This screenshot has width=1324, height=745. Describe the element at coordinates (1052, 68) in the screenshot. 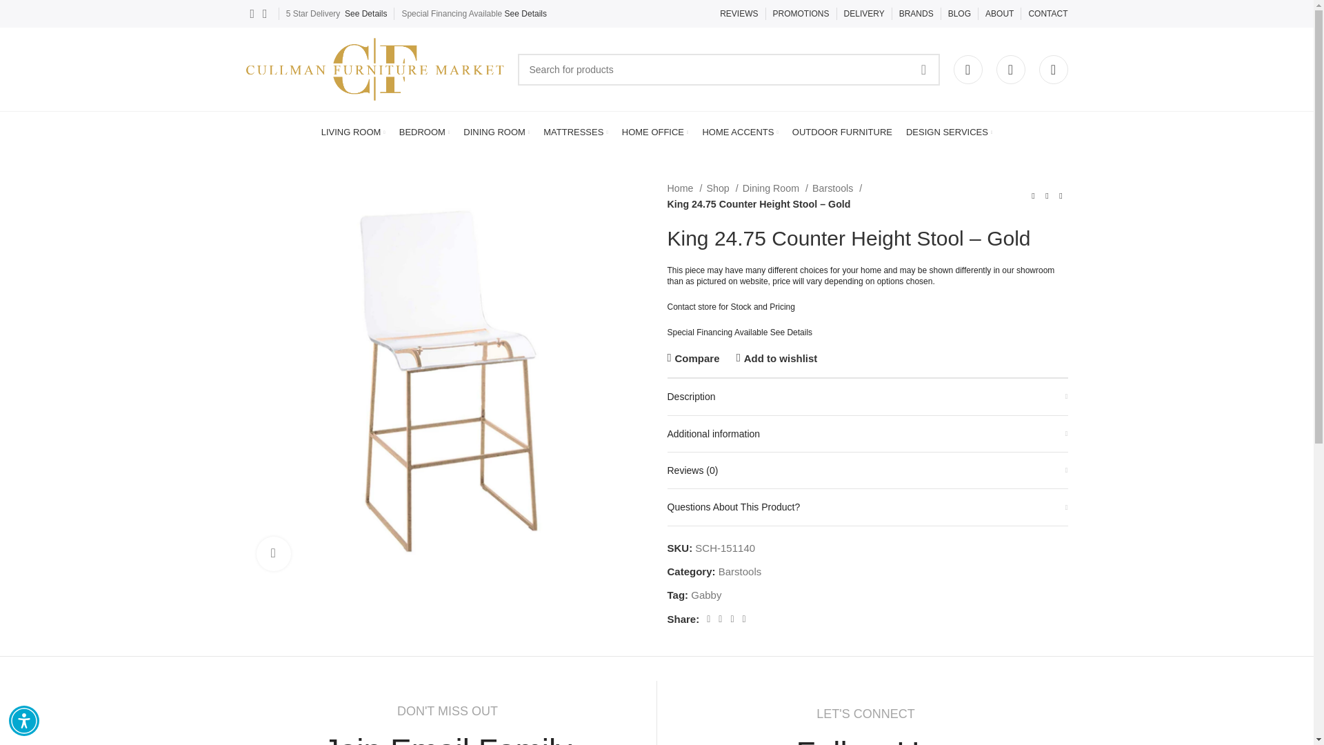

I see `Compare products` at that location.